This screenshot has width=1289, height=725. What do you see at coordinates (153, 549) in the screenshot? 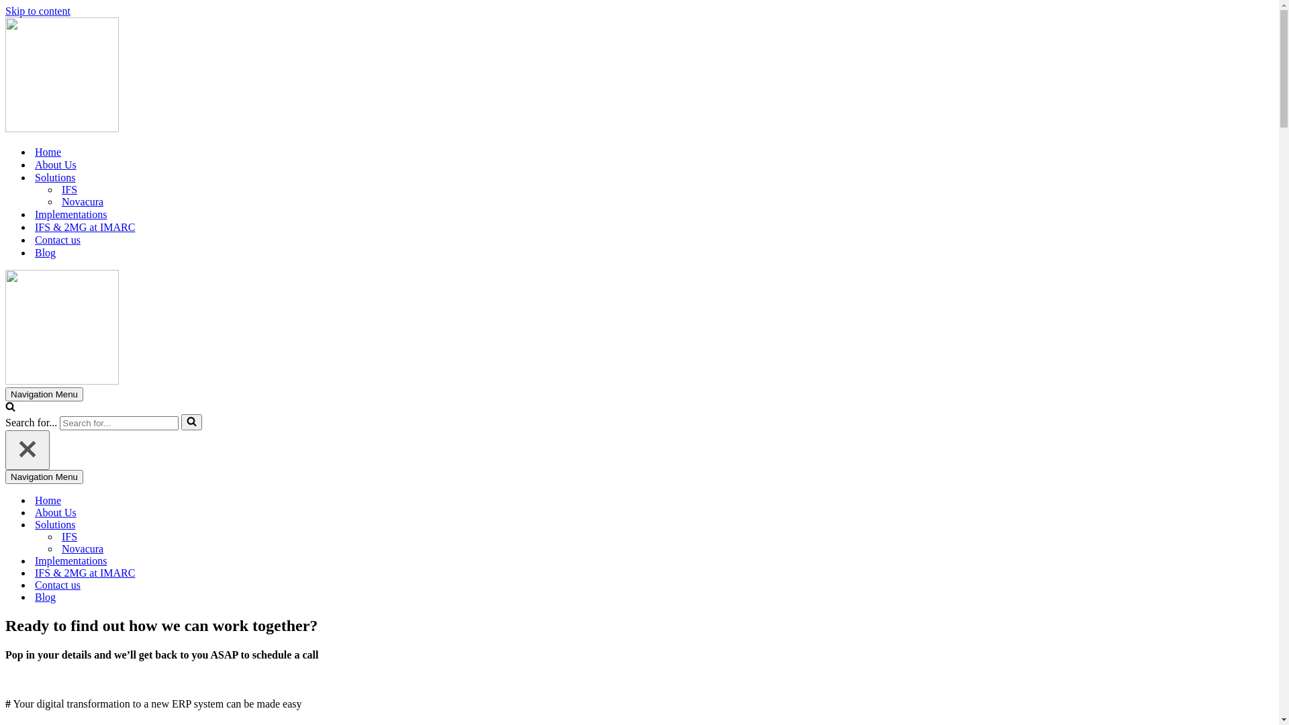
I see `Novacura` at bounding box center [153, 549].